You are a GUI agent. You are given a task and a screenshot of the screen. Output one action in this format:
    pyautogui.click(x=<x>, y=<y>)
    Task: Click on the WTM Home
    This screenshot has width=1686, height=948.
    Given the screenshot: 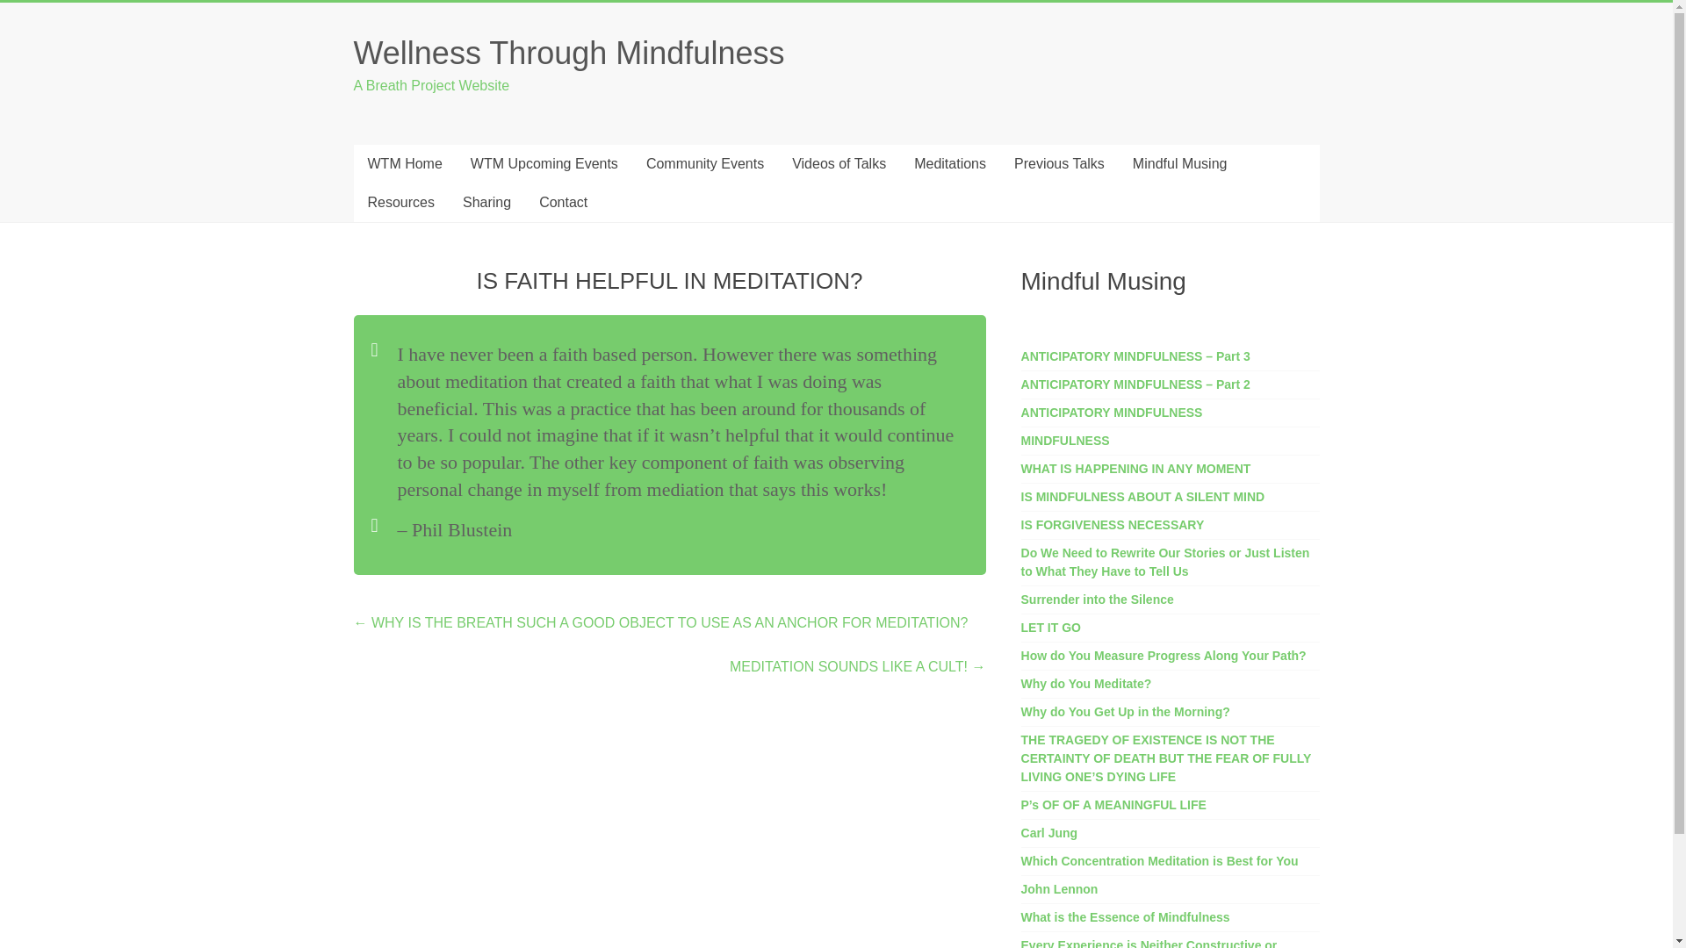 What is the action you would take?
    pyautogui.click(x=404, y=164)
    